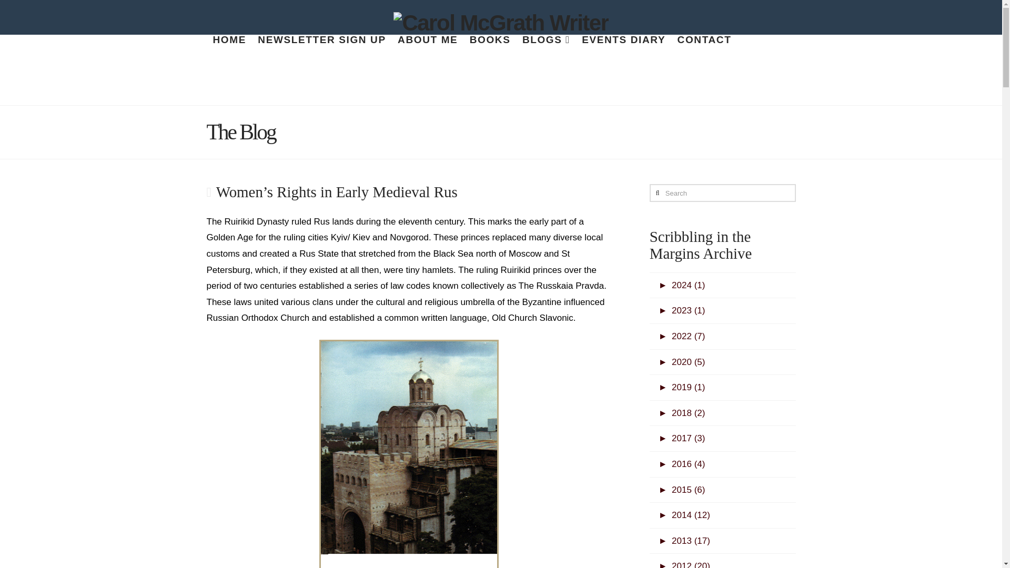 The image size is (1010, 568). What do you see at coordinates (682, 310) in the screenshot?
I see `2023` at bounding box center [682, 310].